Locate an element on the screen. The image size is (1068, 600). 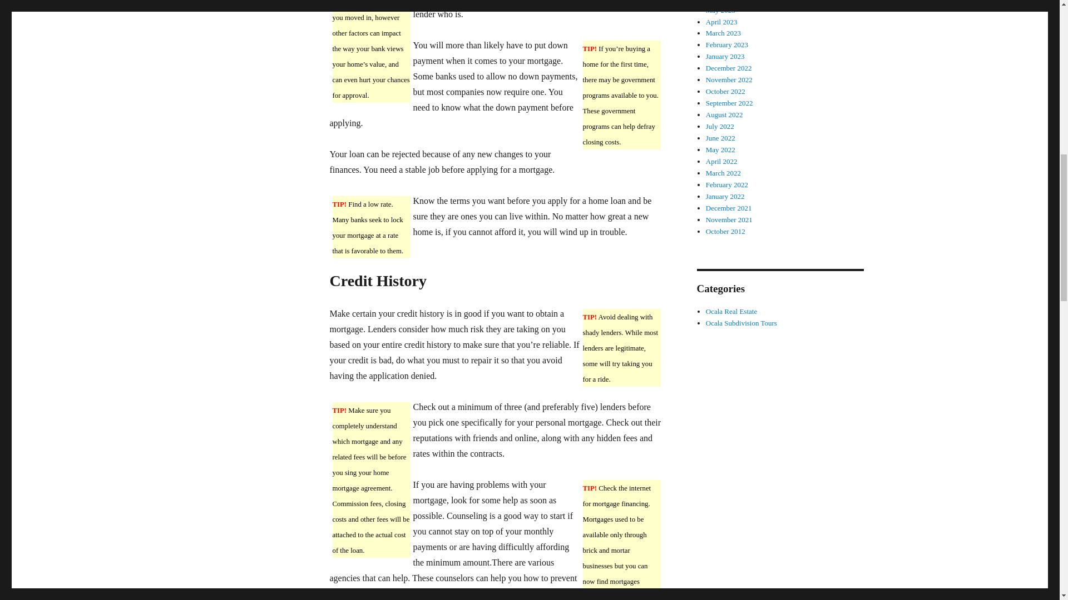
February 2023 is located at coordinates (727, 44).